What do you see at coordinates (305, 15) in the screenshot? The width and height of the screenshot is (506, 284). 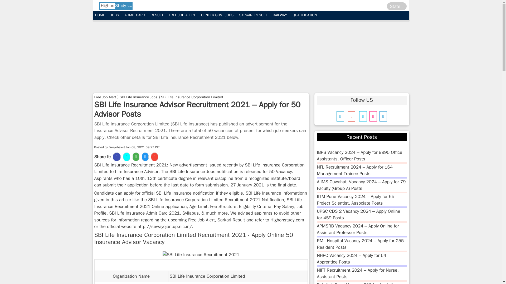 I see `QUALIFICATION` at bounding box center [305, 15].